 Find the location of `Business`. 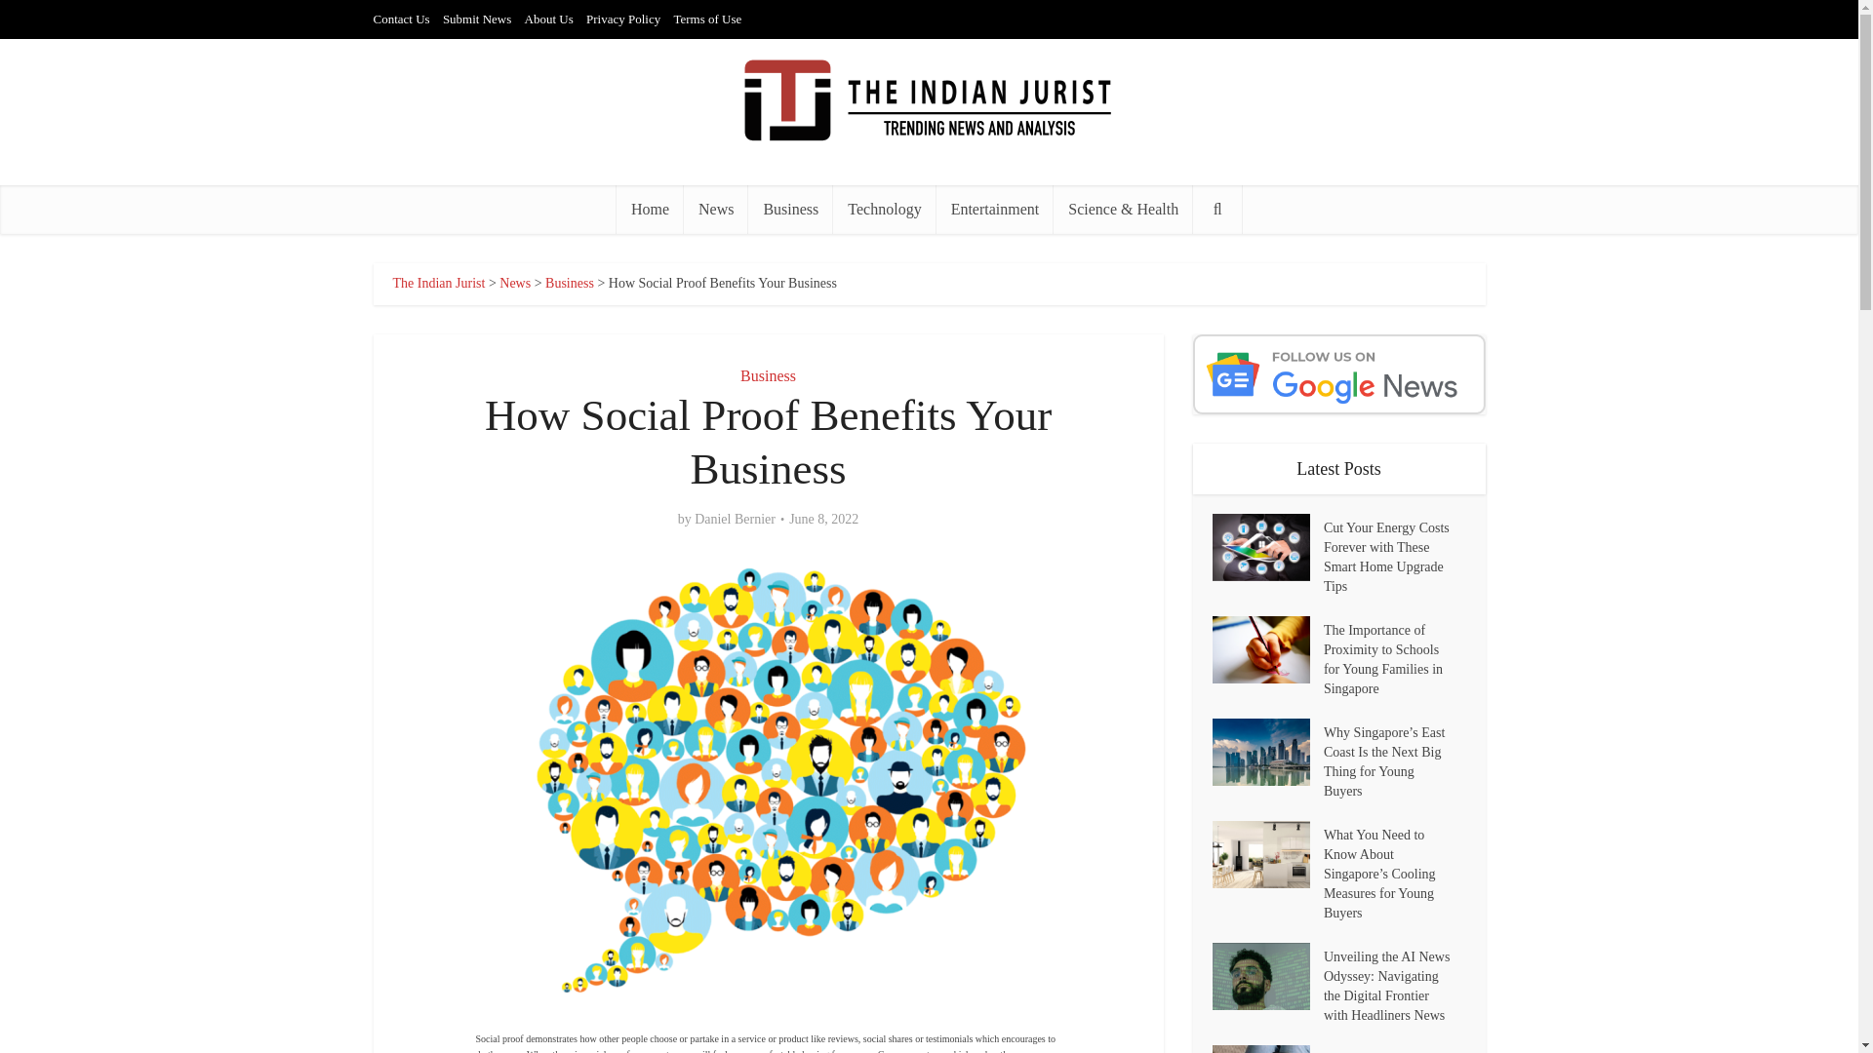

Business is located at coordinates (790, 209).